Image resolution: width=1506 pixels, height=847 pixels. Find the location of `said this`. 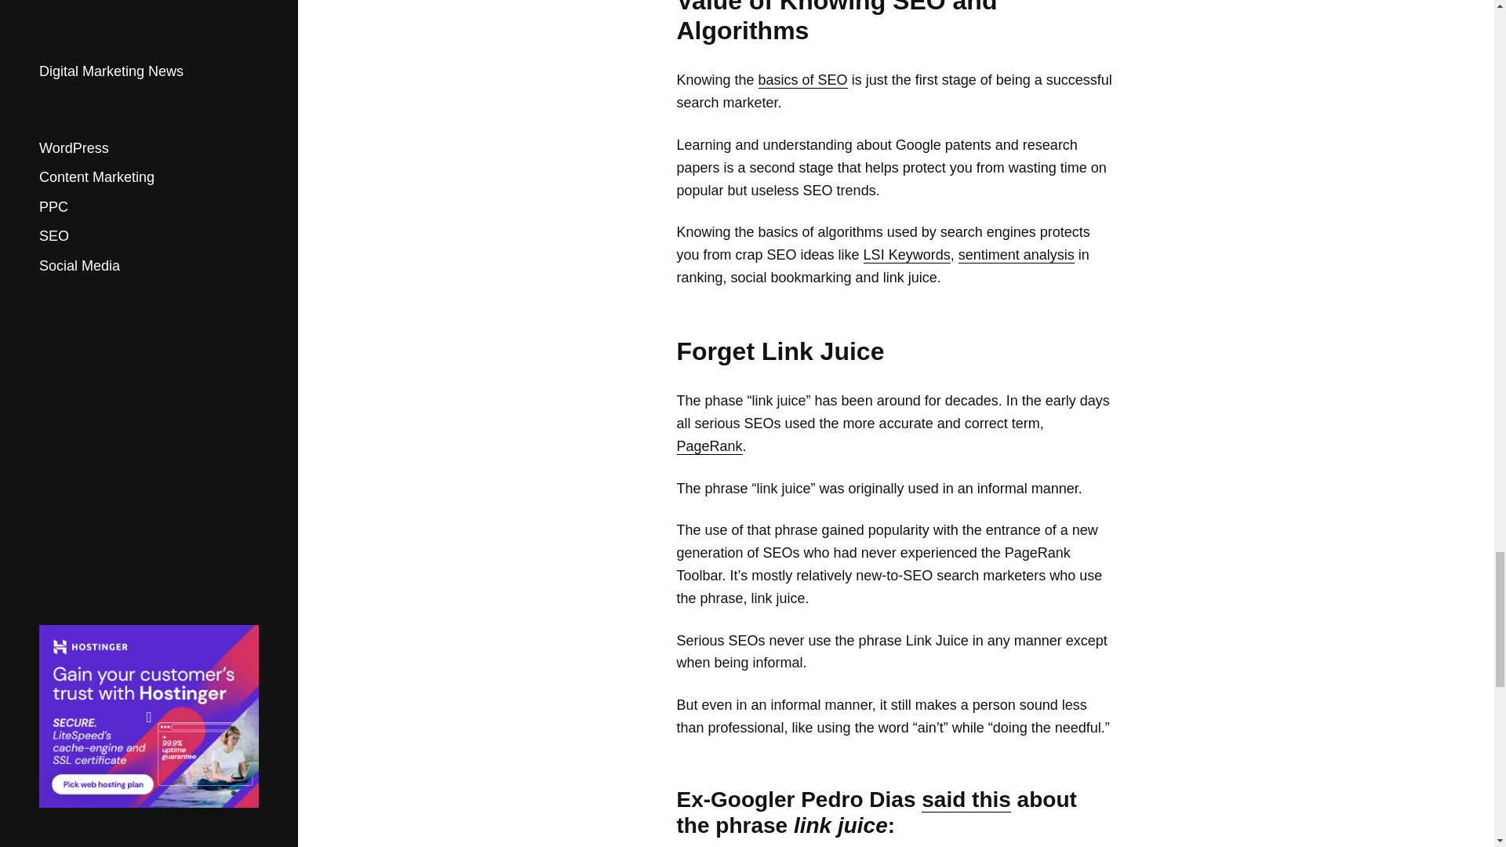

said this is located at coordinates (966, 800).